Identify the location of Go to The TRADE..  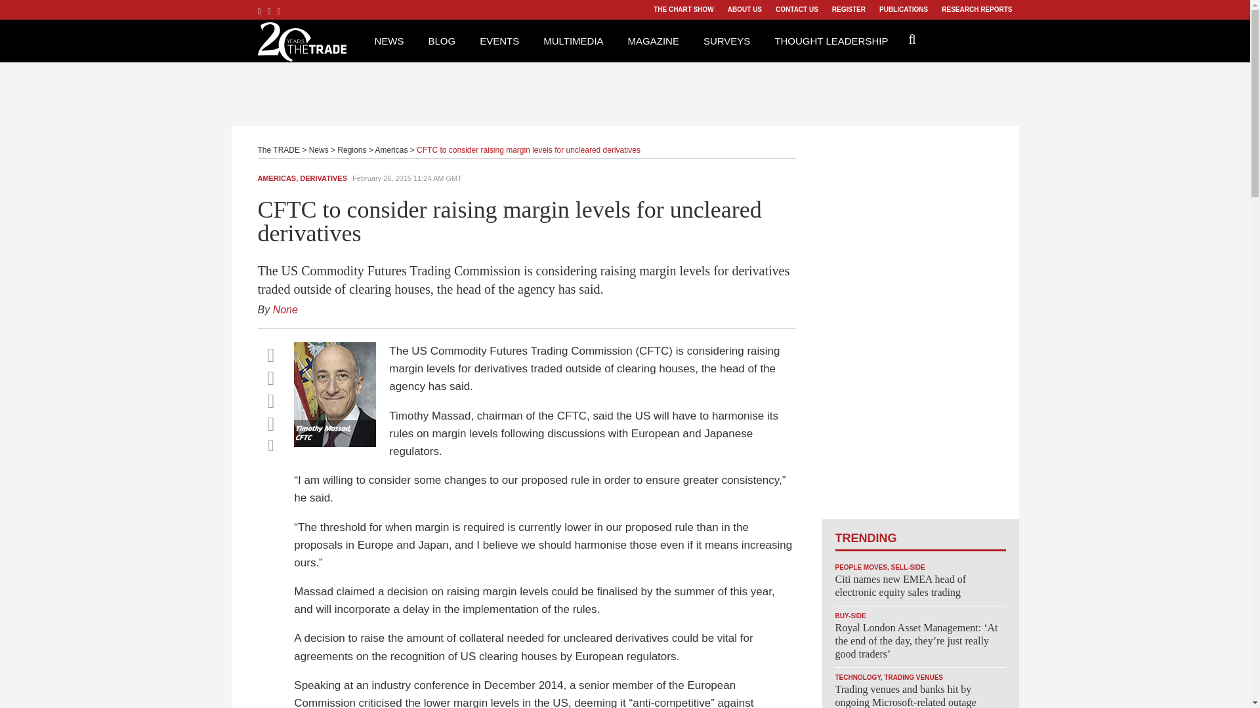
(278, 150).